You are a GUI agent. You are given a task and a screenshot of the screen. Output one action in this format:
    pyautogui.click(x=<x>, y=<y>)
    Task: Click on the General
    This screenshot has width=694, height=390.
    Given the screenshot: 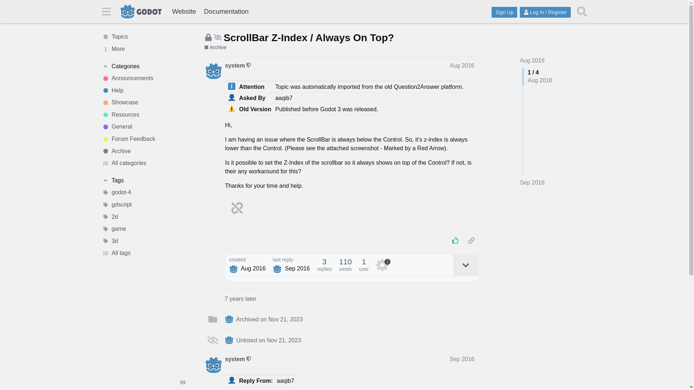 What is the action you would take?
    pyautogui.click(x=143, y=127)
    